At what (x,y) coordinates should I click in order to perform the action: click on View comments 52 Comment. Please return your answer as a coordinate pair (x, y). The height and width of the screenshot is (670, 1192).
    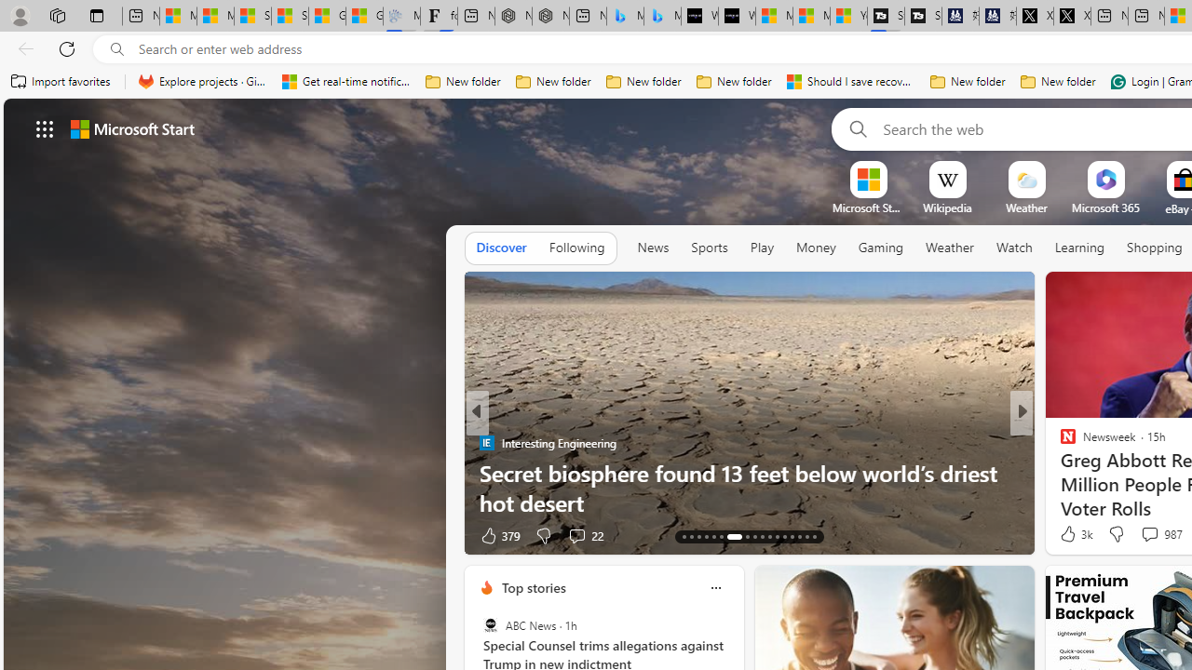
    Looking at the image, I should click on (1153, 534).